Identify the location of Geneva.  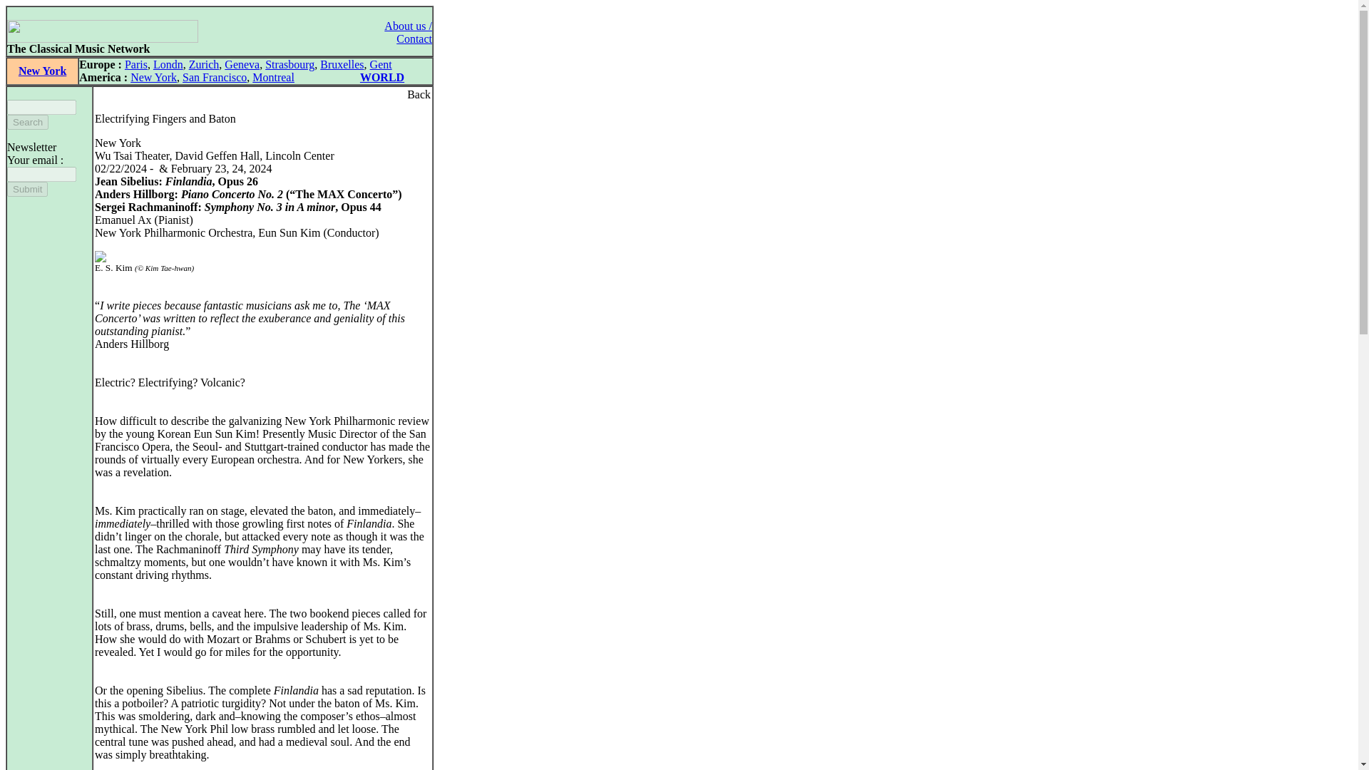
(242, 64).